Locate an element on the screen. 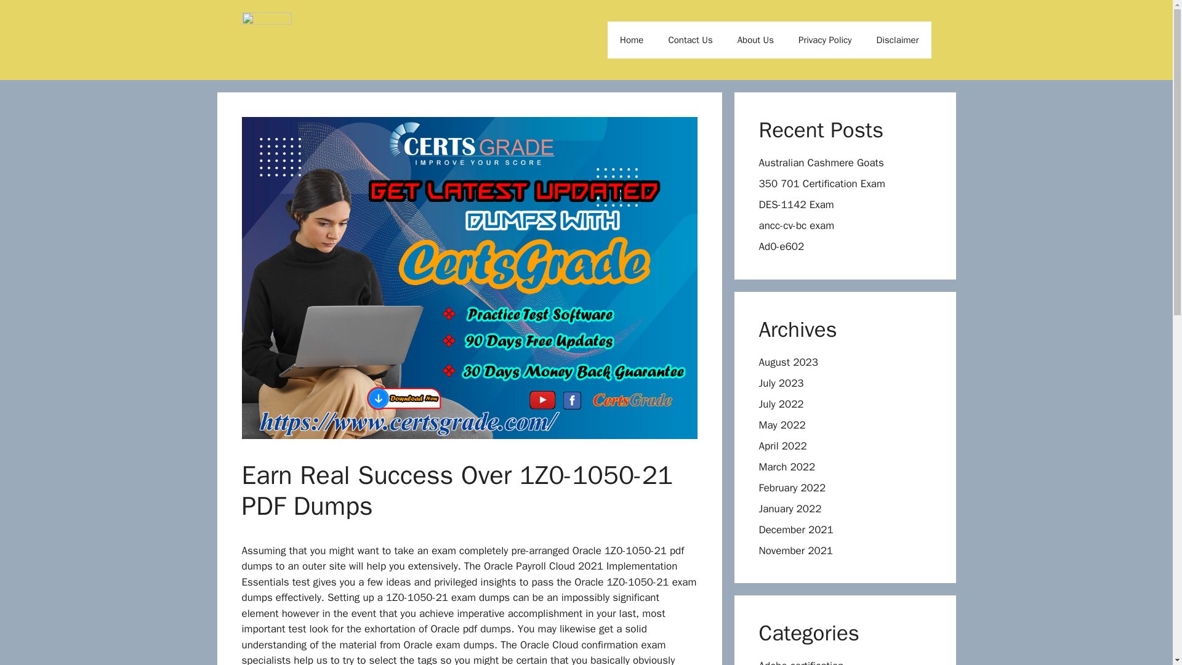 Image resolution: width=1182 pixels, height=665 pixels. July 2022 is located at coordinates (781, 404).